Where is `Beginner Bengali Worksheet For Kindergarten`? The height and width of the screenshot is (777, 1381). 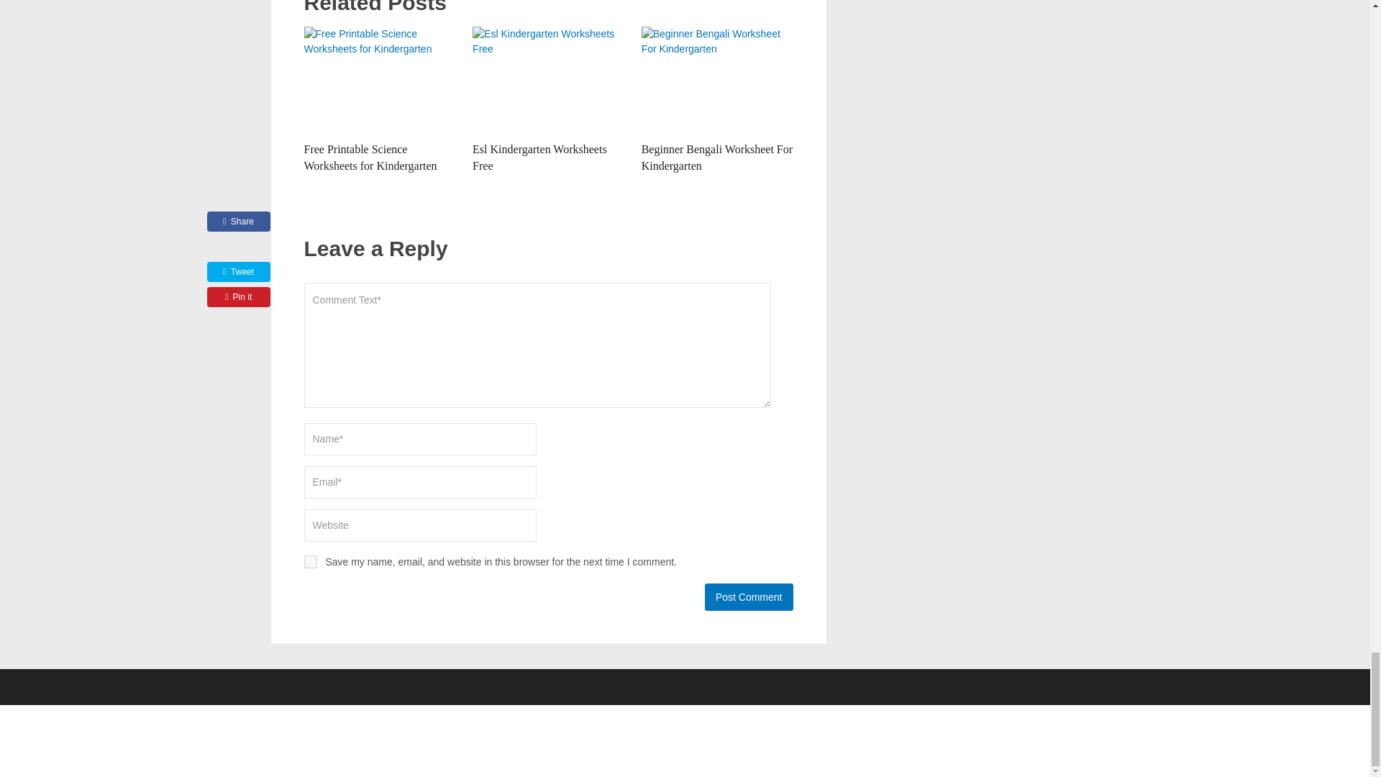 Beginner Bengali Worksheet For Kindergarten is located at coordinates (717, 80).